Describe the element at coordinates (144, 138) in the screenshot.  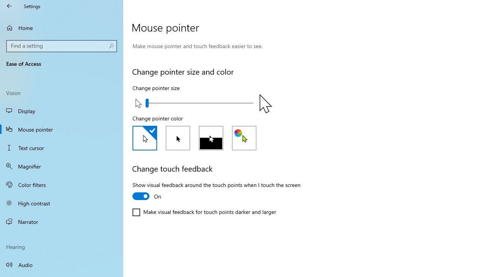
I see `White` at that location.